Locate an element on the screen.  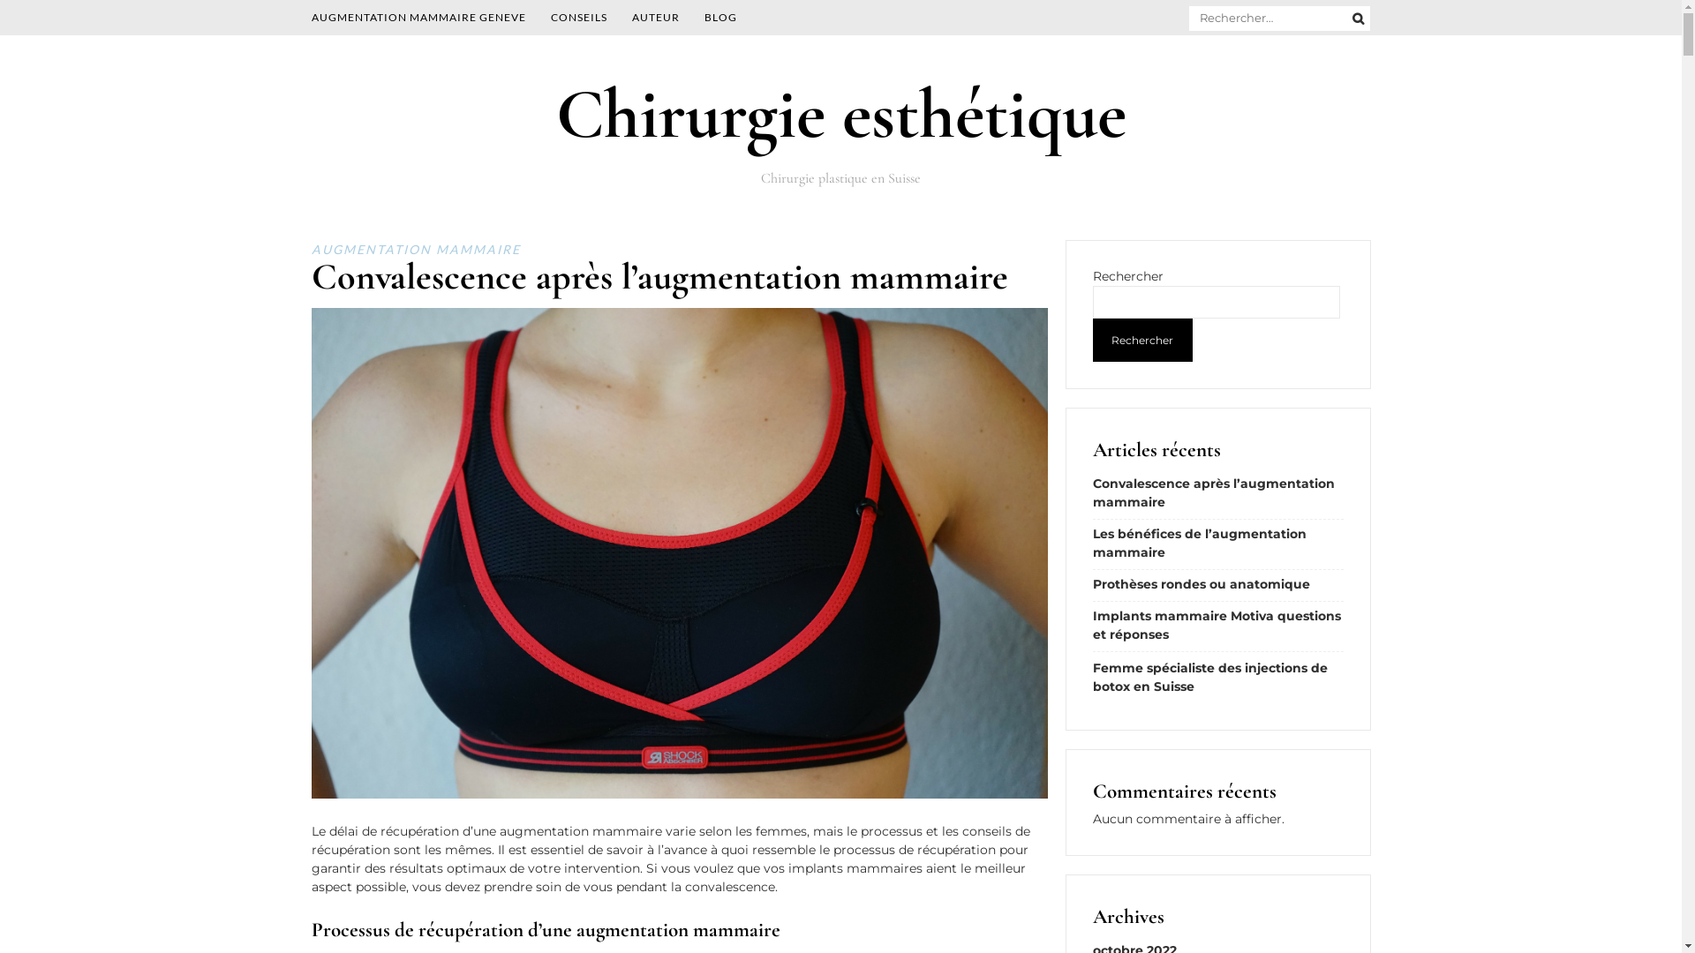
BLOG is located at coordinates (720, 18).